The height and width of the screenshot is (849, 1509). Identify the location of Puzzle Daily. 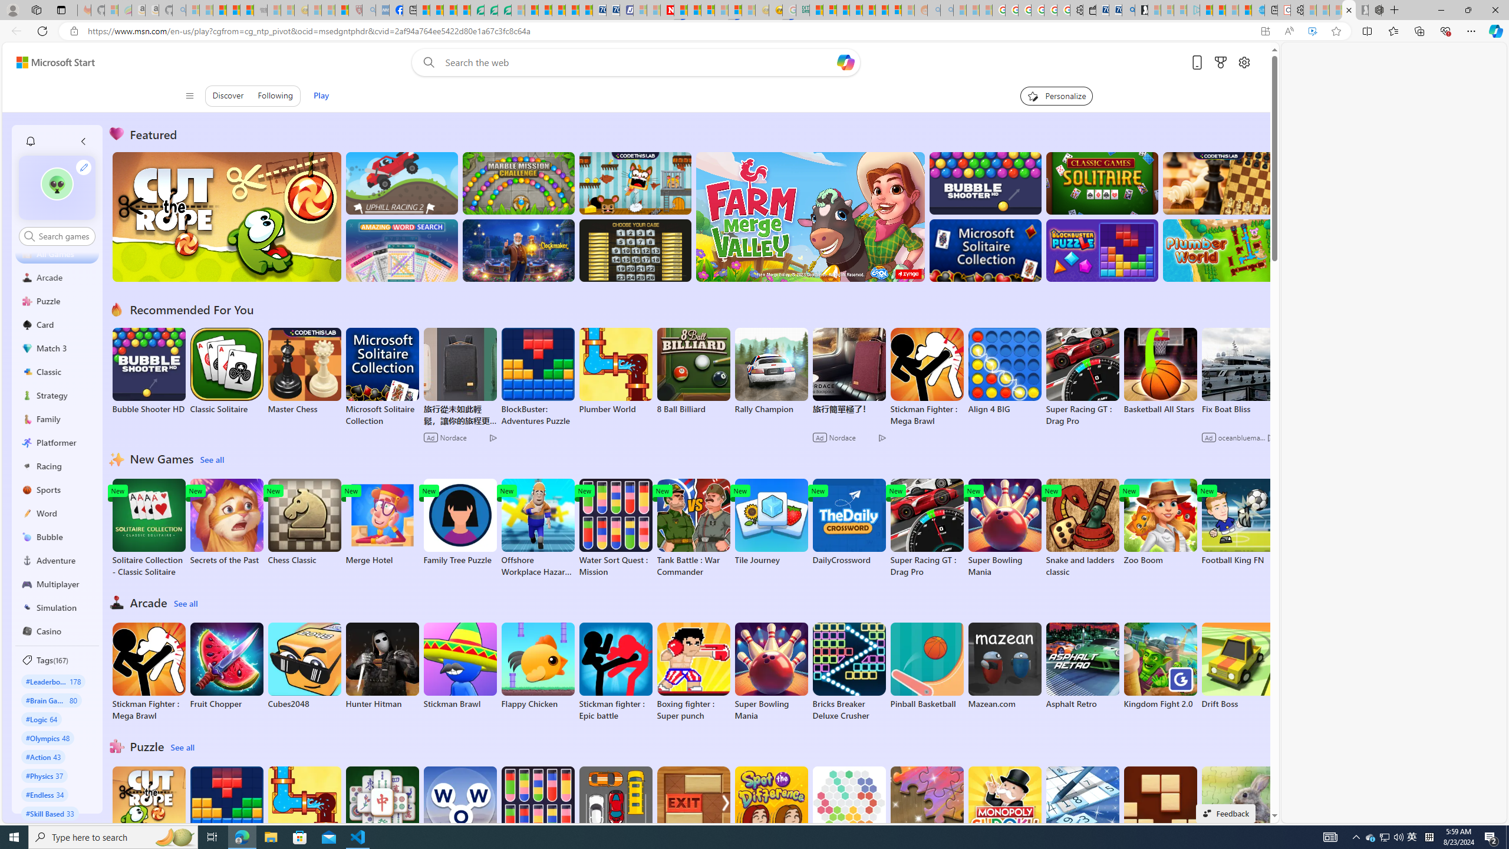
(1238, 810).